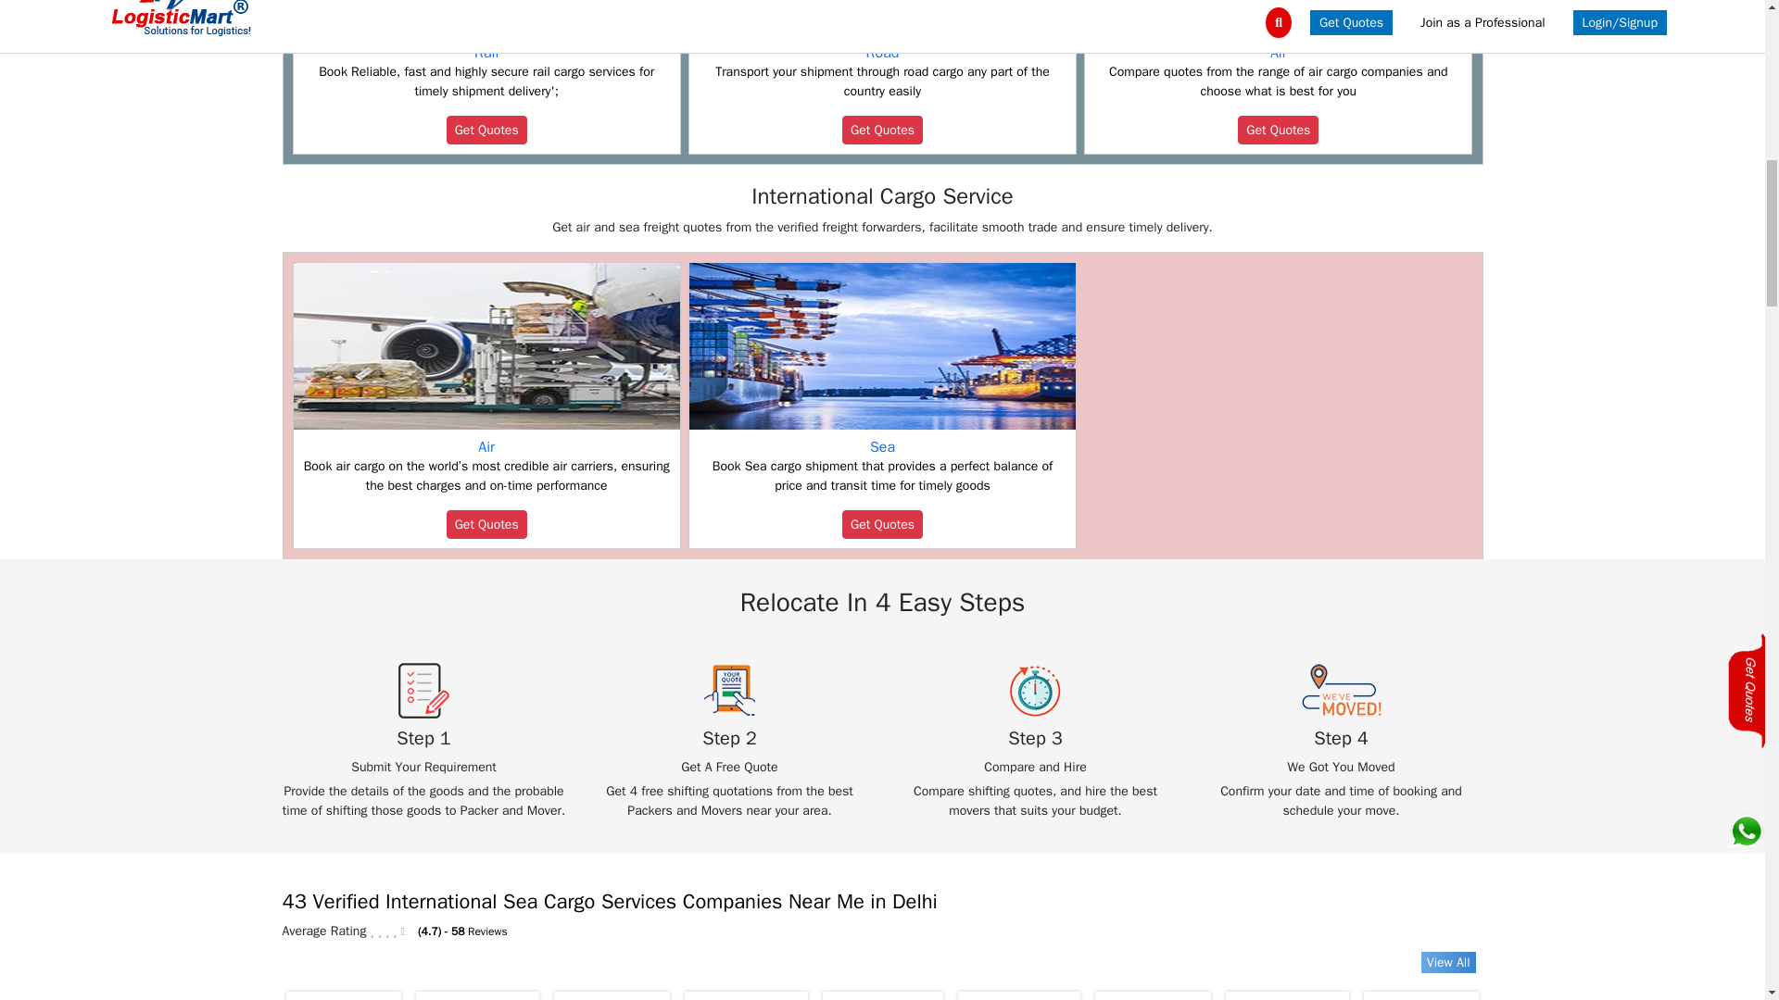 This screenshot has width=1779, height=1000. What do you see at coordinates (1278, 130) in the screenshot?
I see `Get Quotes` at bounding box center [1278, 130].